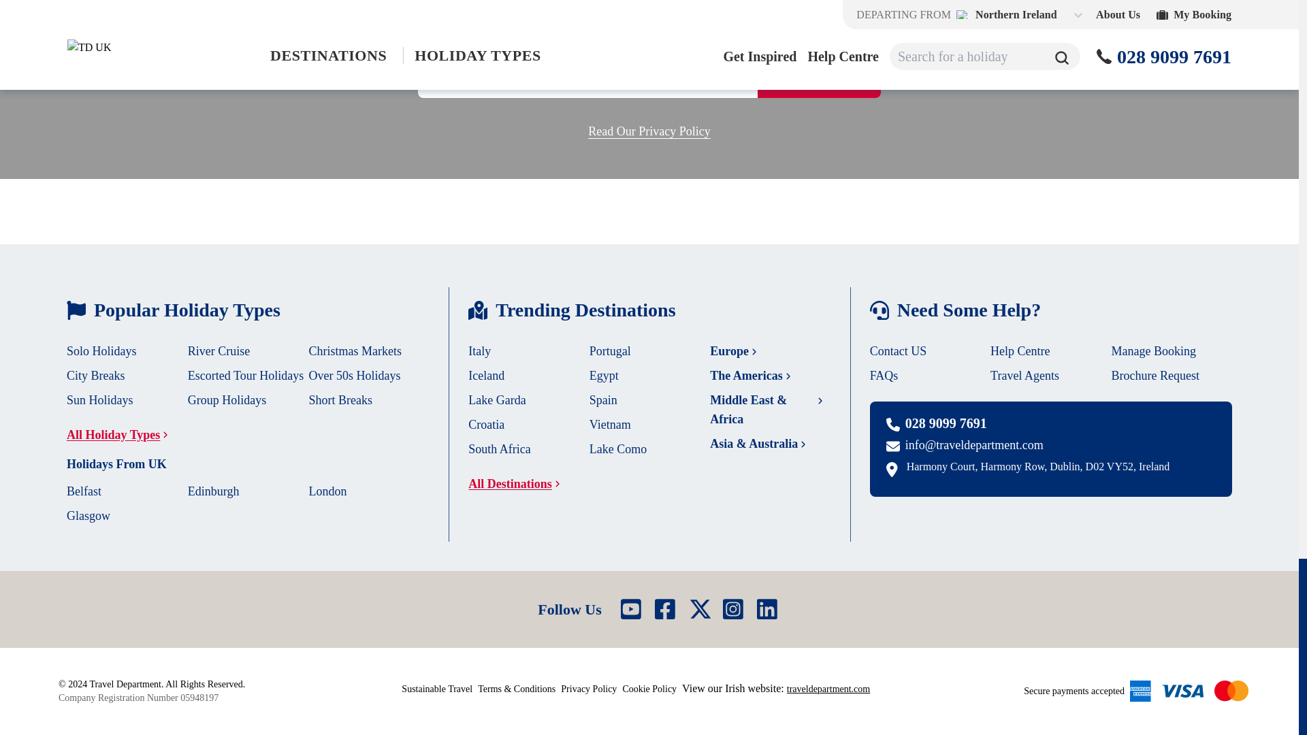 Image resolution: width=1307 pixels, height=735 pixels. I want to click on  Short Breaks, so click(340, 400).